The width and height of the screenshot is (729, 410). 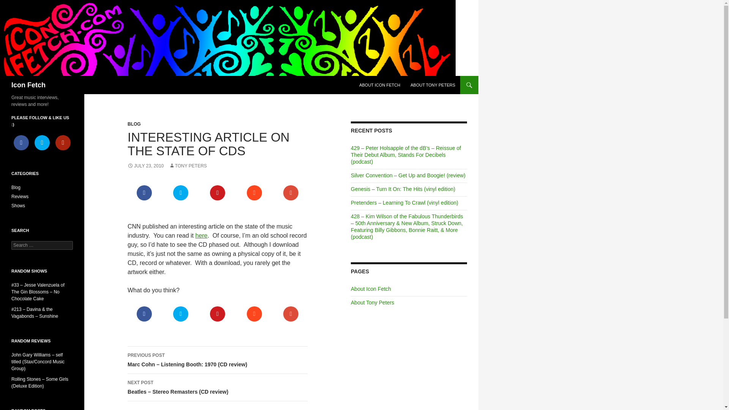 I want to click on Icon Fetch, so click(x=28, y=85).